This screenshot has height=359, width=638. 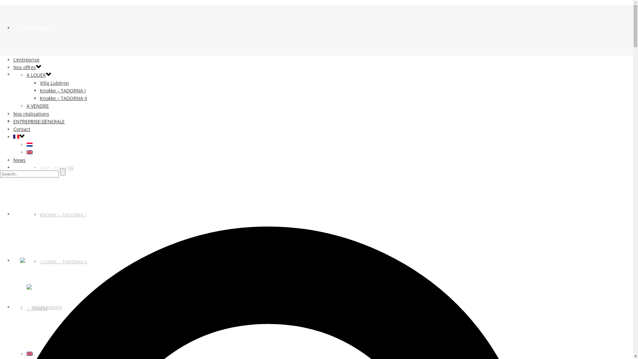 What do you see at coordinates (30, 214) in the screenshot?
I see `CONTACT` at bounding box center [30, 214].